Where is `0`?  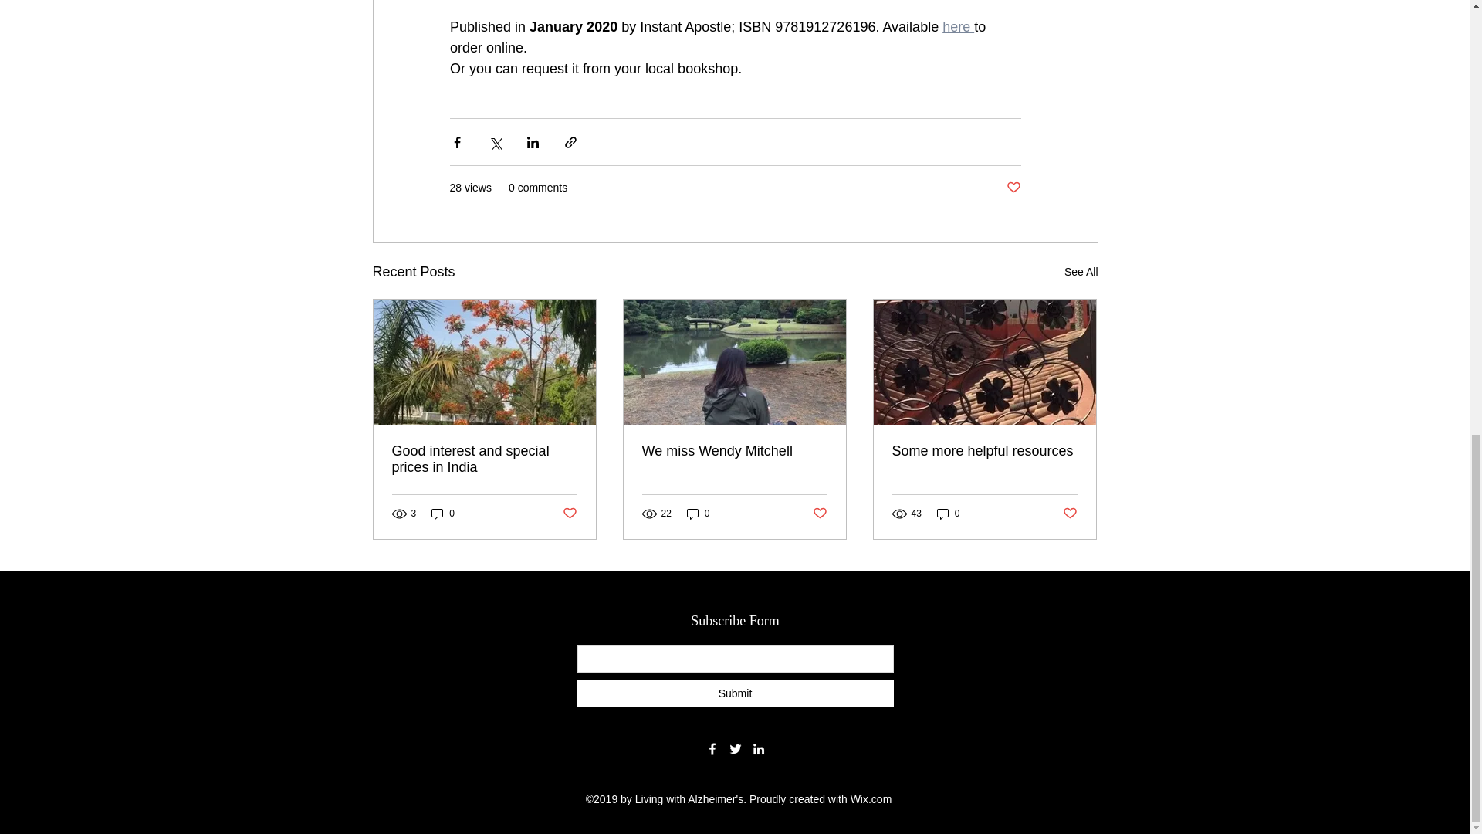
0 is located at coordinates (698, 514).